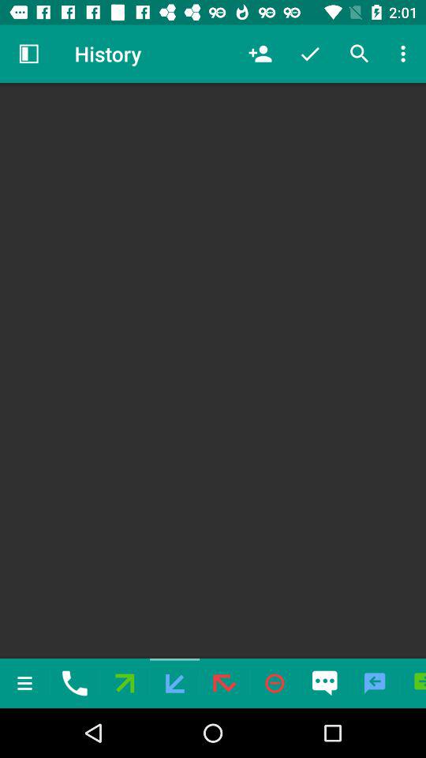 Image resolution: width=426 pixels, height=758 pixels. What do you see at coordinates (28, 54) in the screenshot?
I see `launch the icon to the left of history item` at bounding box center [28, 54].